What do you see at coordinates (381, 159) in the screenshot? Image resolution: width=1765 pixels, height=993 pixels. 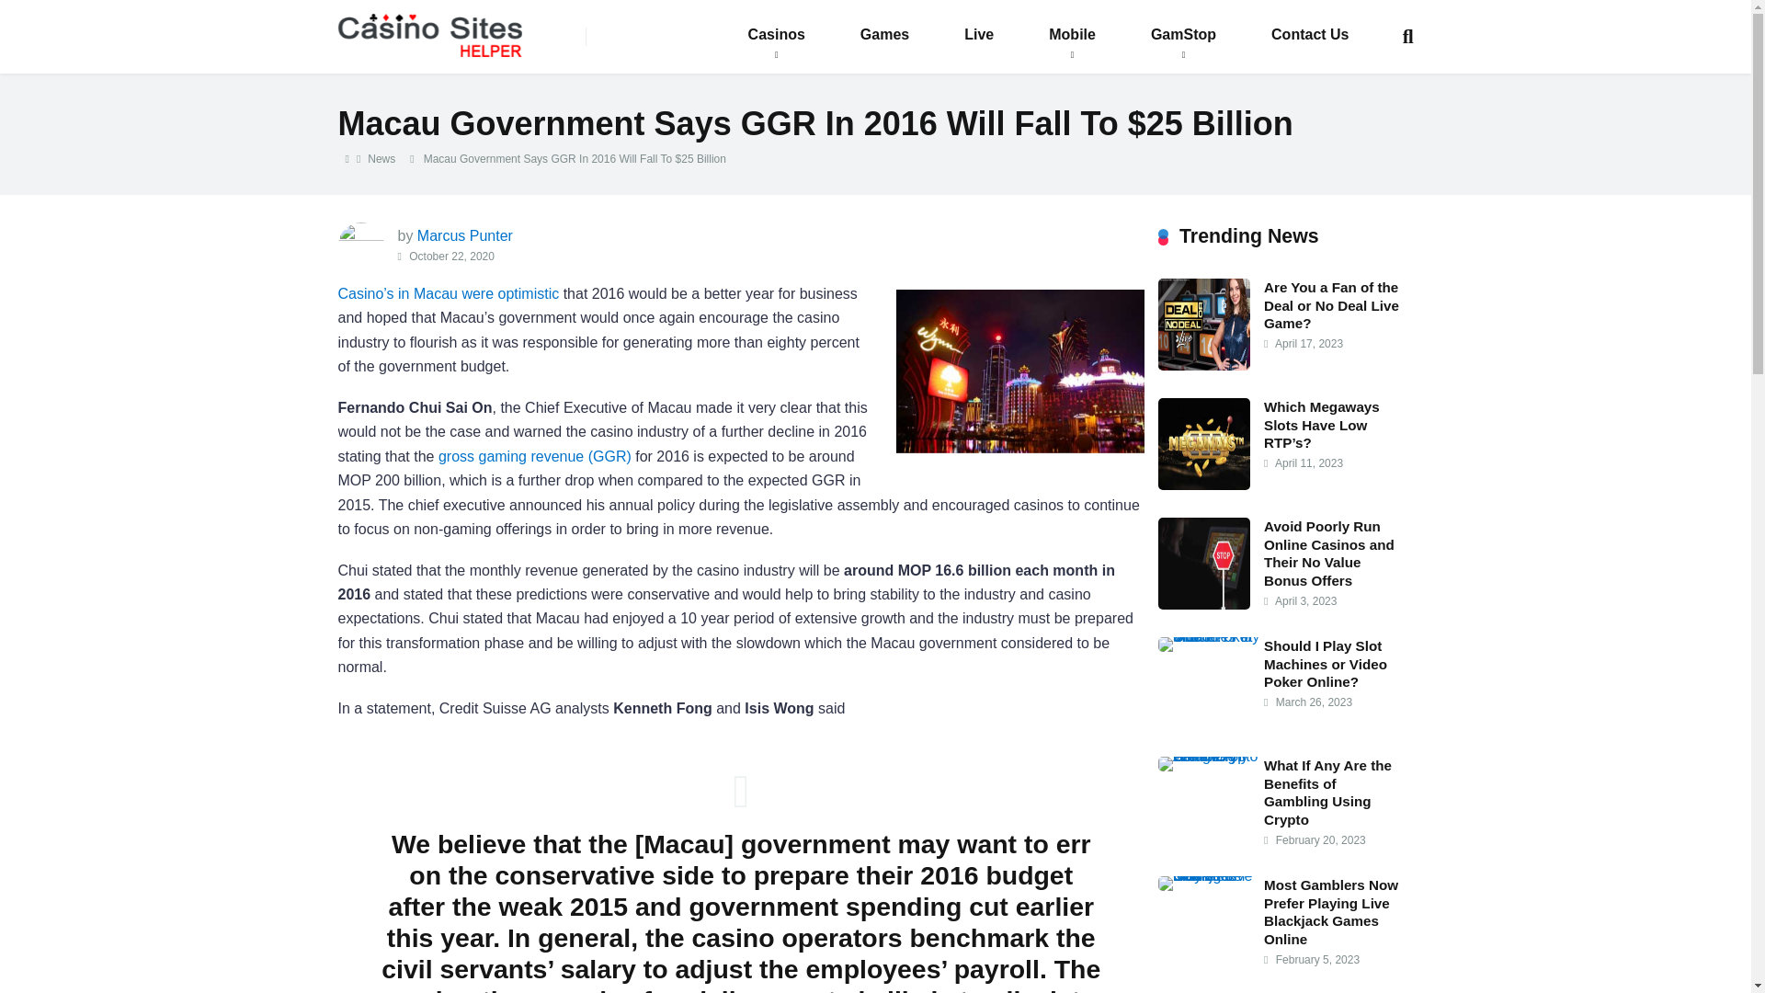 I see `News` at bounding box center [381, 159].